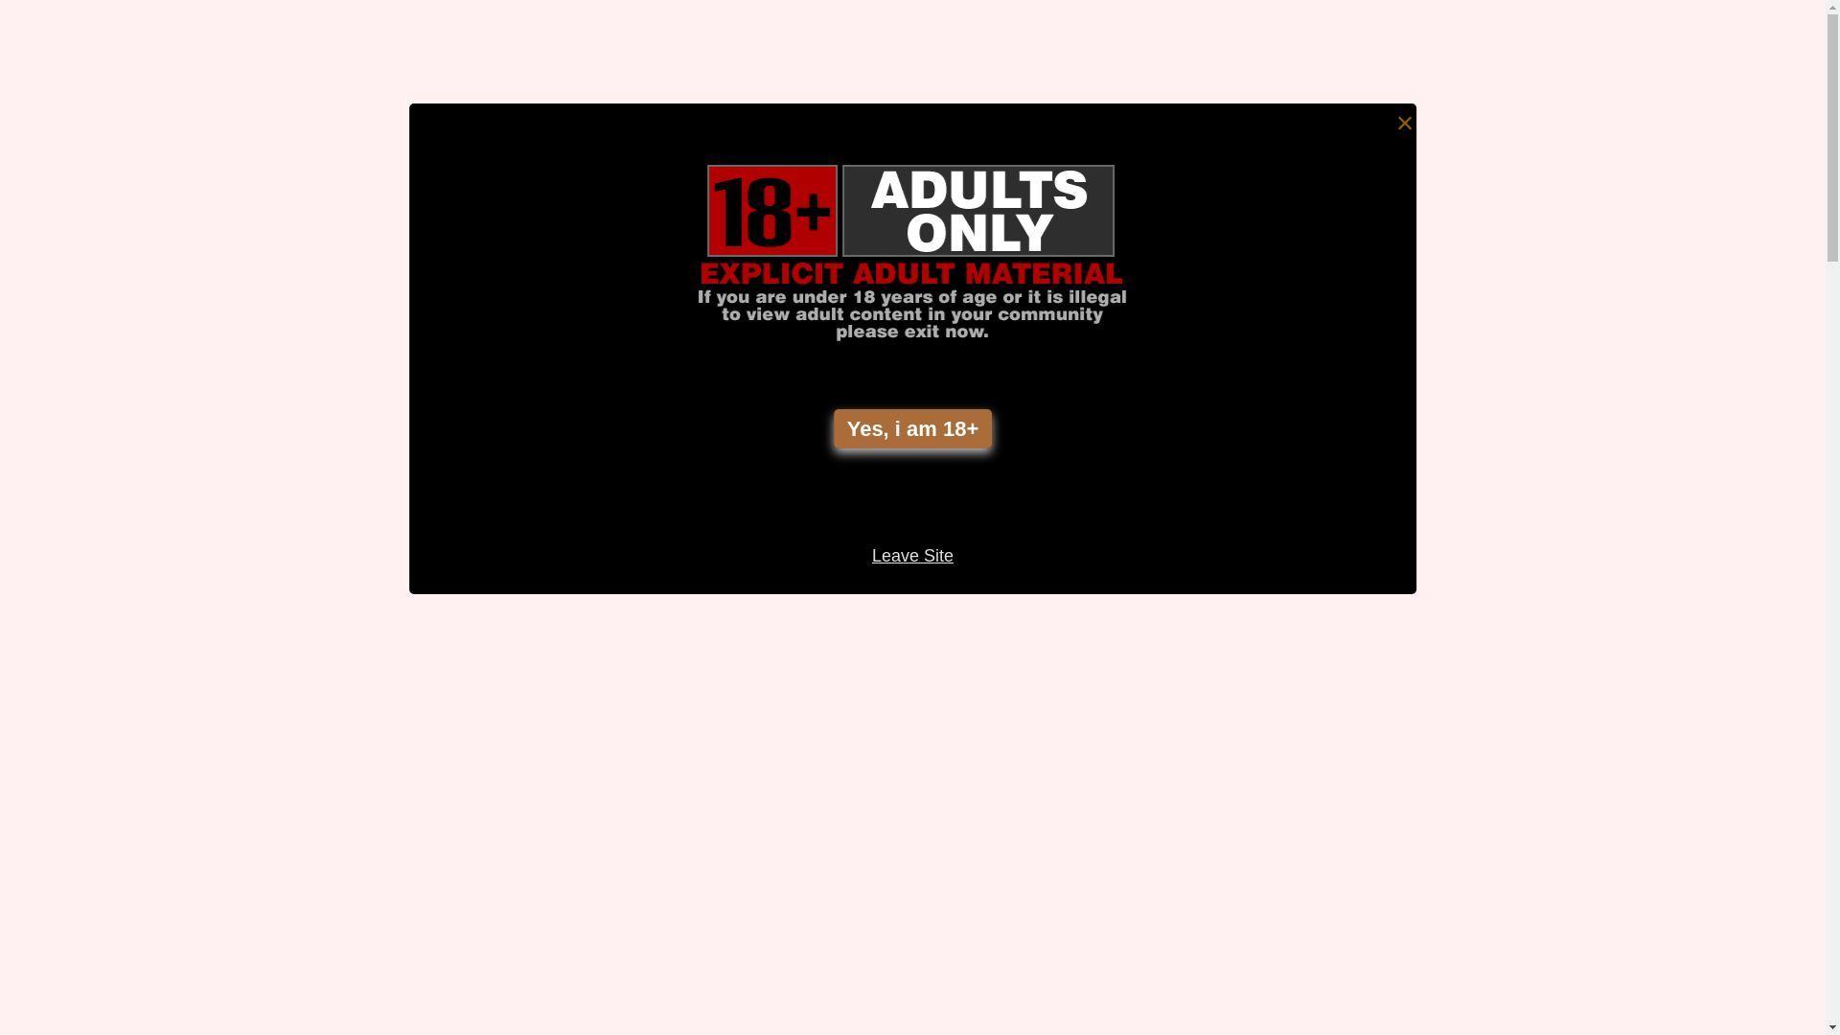  I want to click on Girls Somerset, money, so click(1501, 720).